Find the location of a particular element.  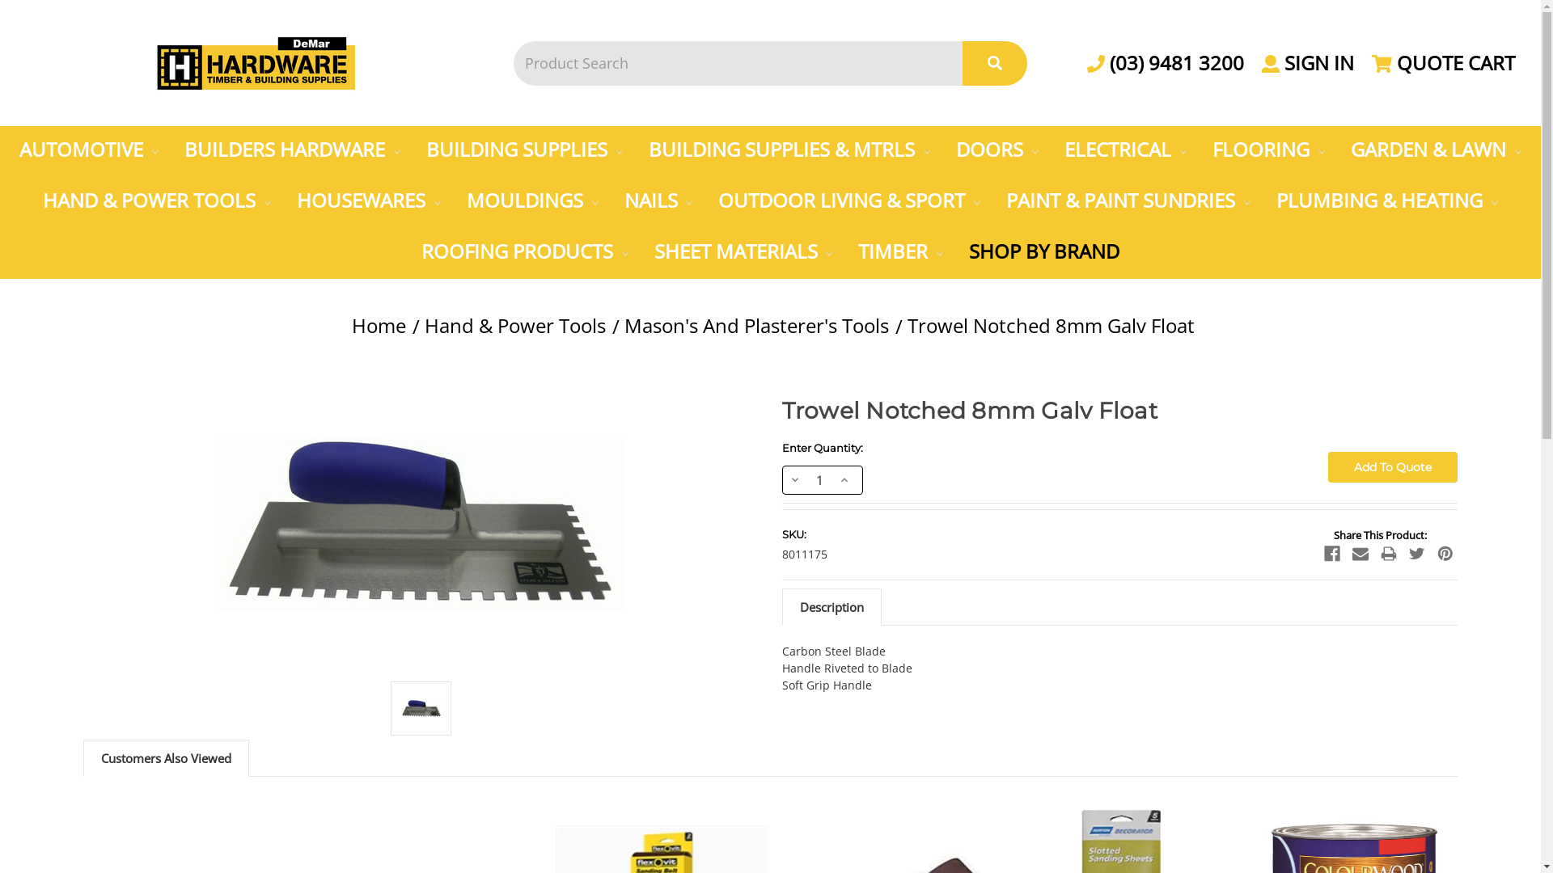

OUTDOOR LIVING & SPORT is located at coordinates (849, 202).